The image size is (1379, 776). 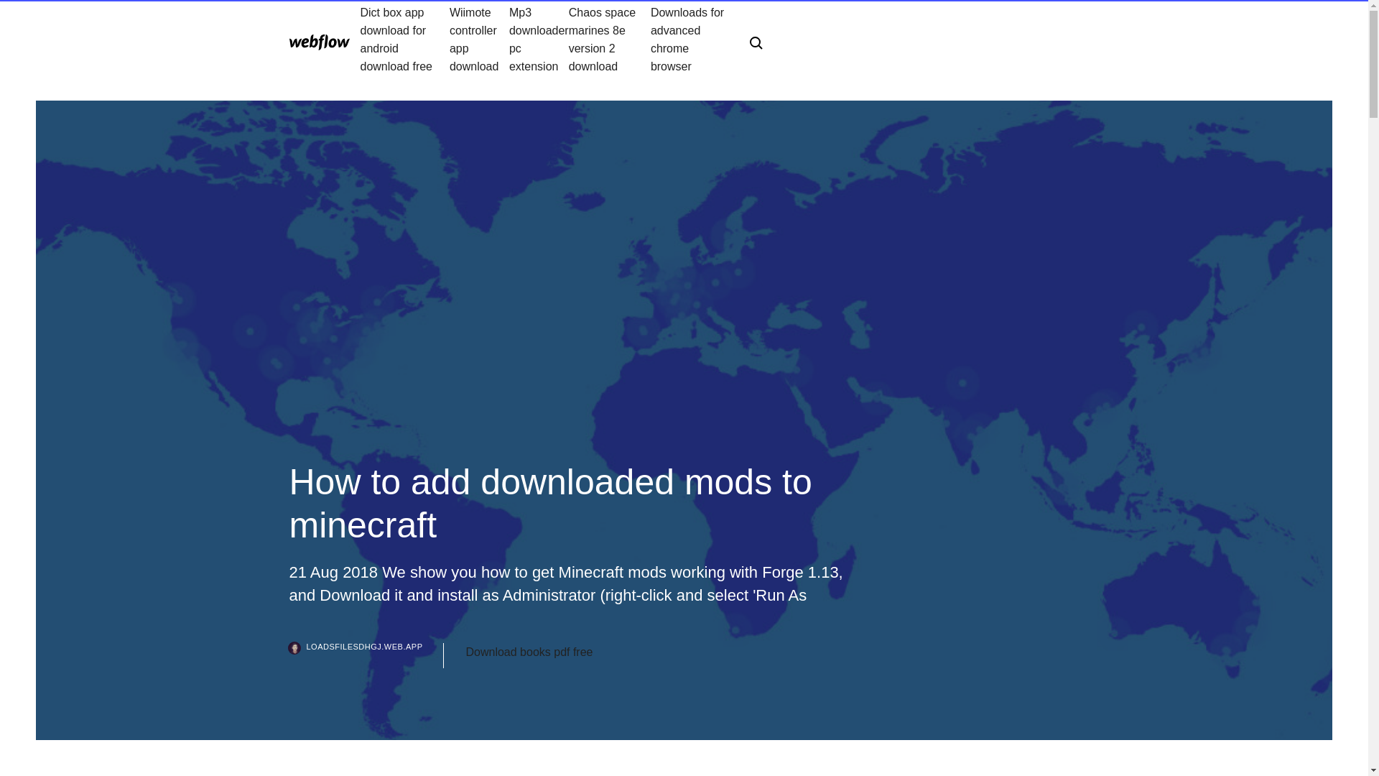 What do you see at coordinates (688, 39) in the screenshot?
I see `Downloads for advanced chrome browser` at bounding box center [688, 39].